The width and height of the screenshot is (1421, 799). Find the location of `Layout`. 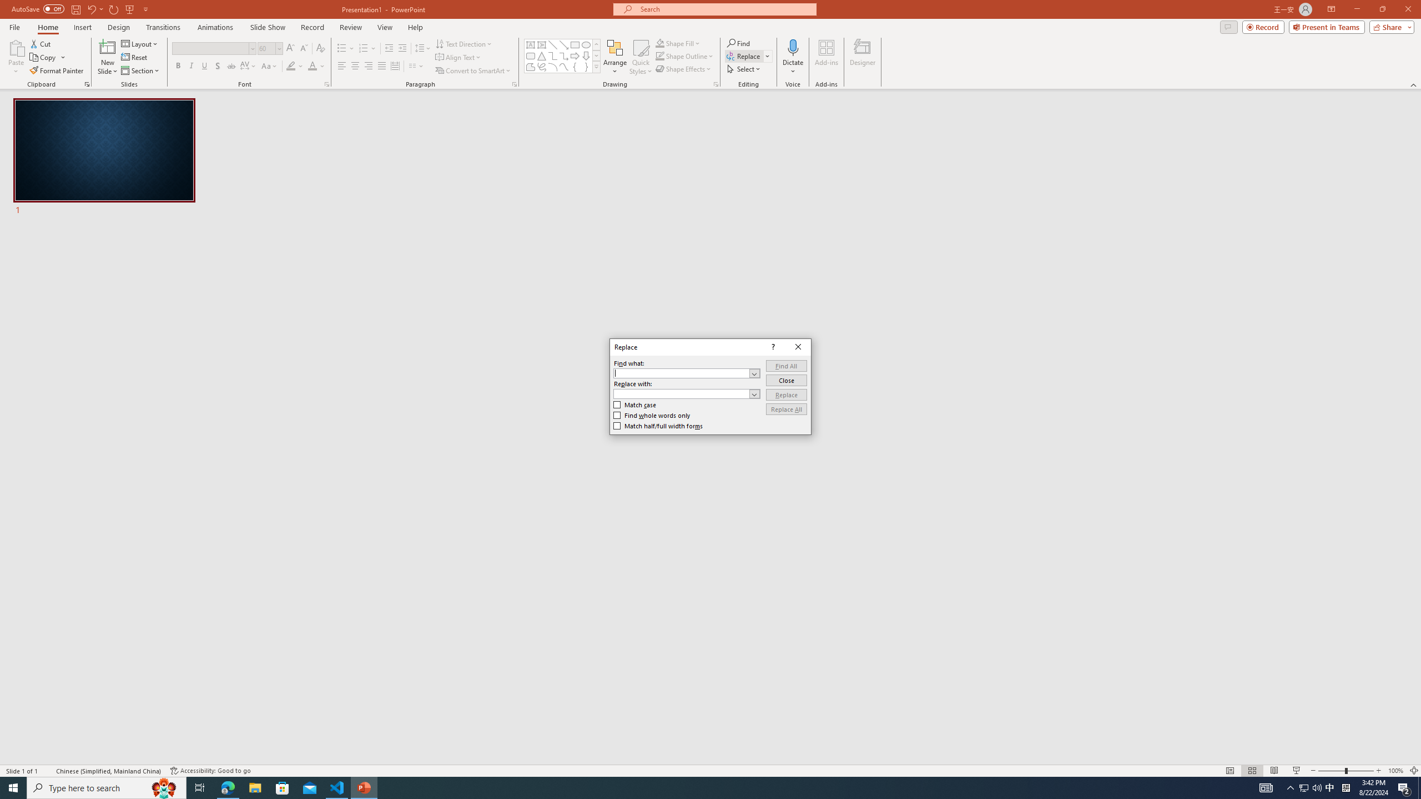

Layout is located at coordinates (140, 43).